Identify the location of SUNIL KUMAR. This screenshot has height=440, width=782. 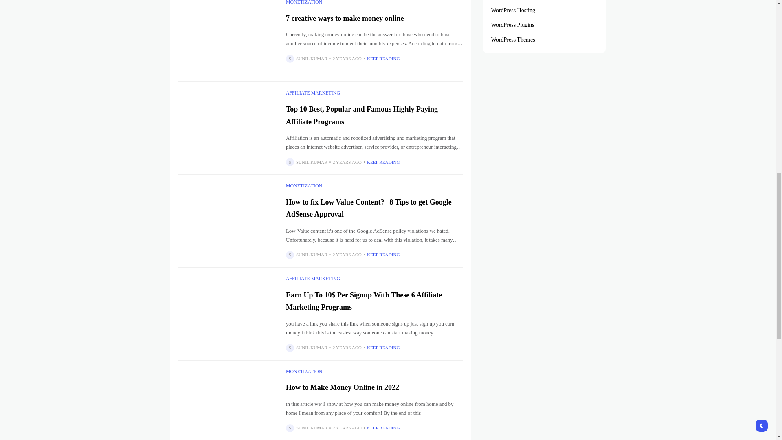
(312, 162).